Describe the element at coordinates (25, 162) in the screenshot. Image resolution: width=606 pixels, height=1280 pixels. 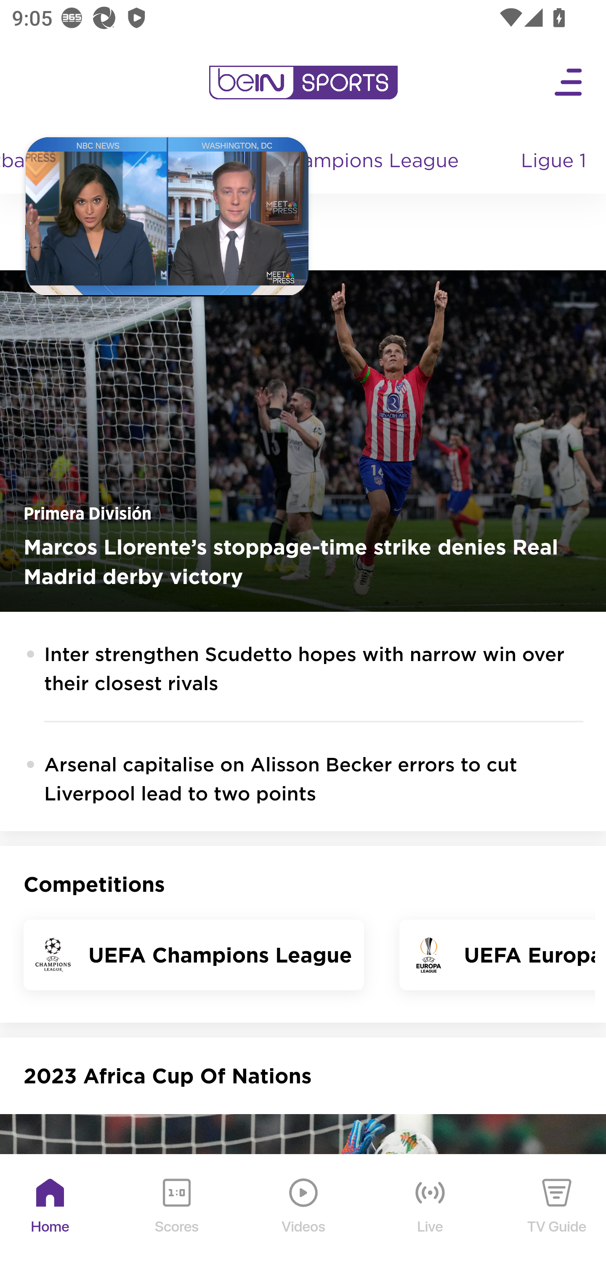
I see `Football` at that location.